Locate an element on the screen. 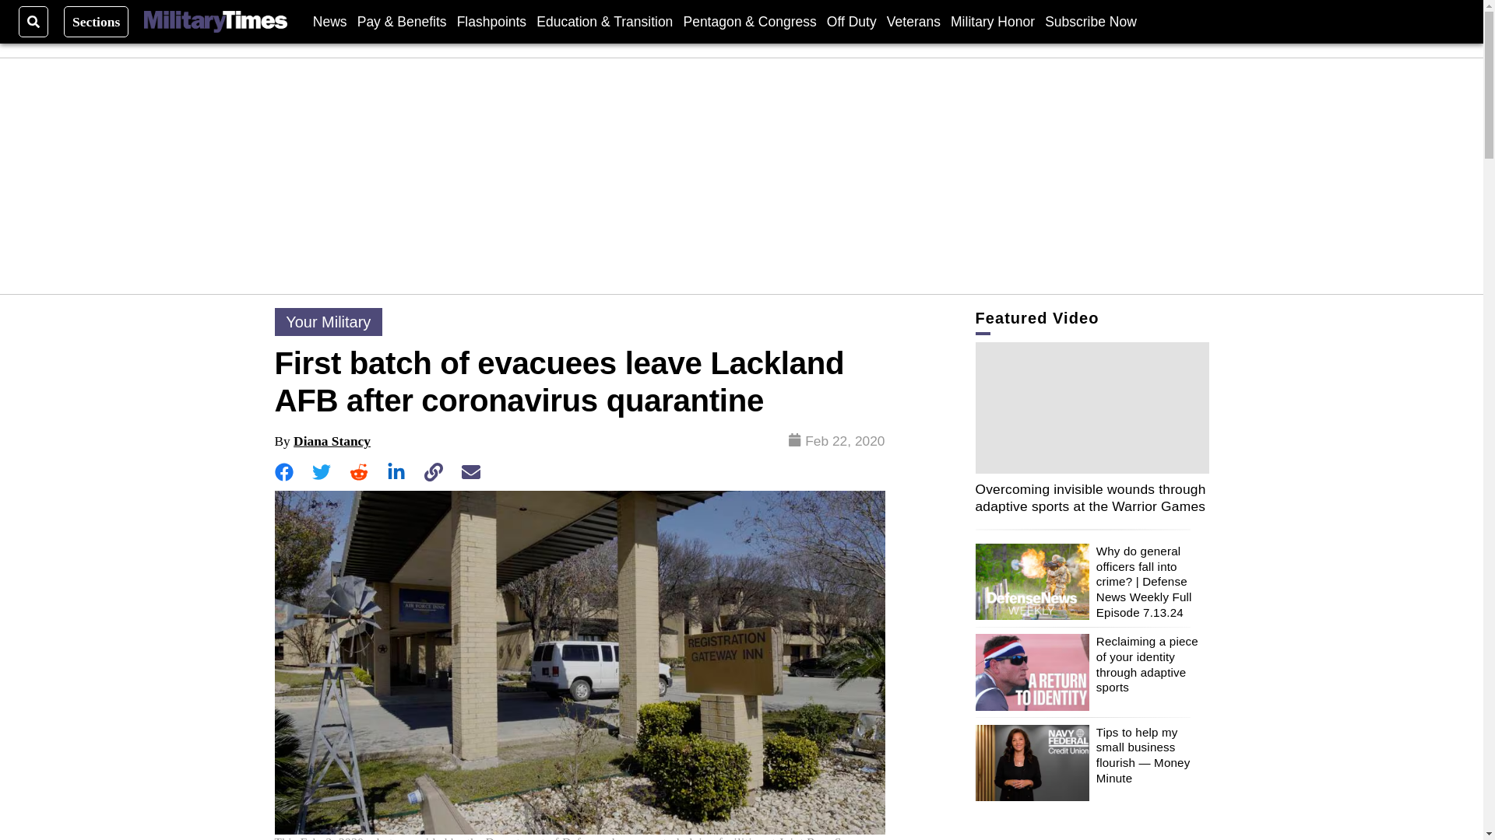  Military Honor is located at coordinates (992, 21).